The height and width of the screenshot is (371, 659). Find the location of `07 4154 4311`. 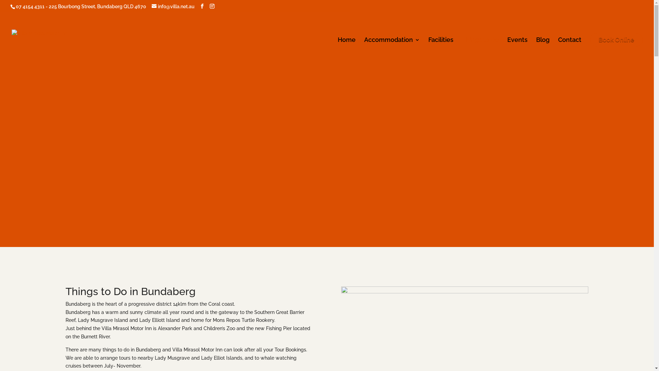

07 4154 4311 is located at coordinates (30, 6).